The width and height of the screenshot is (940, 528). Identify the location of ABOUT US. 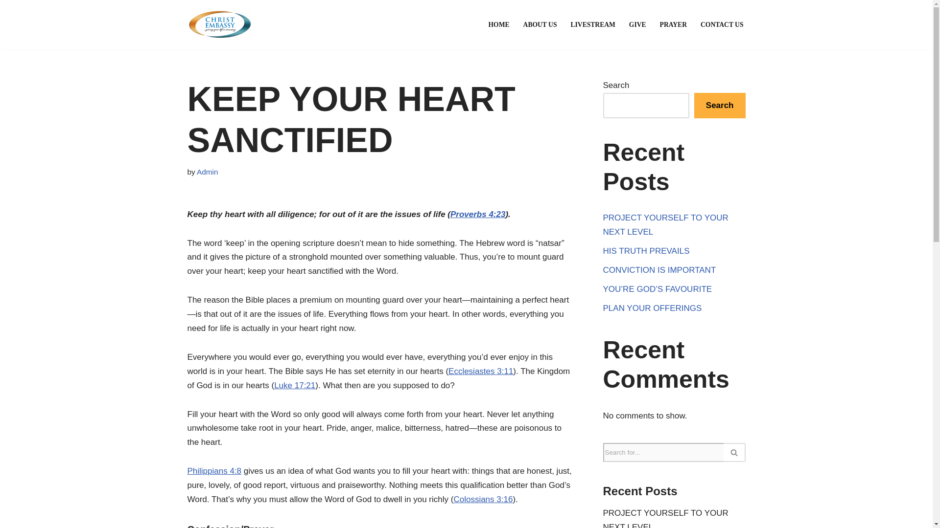
(540, 24).